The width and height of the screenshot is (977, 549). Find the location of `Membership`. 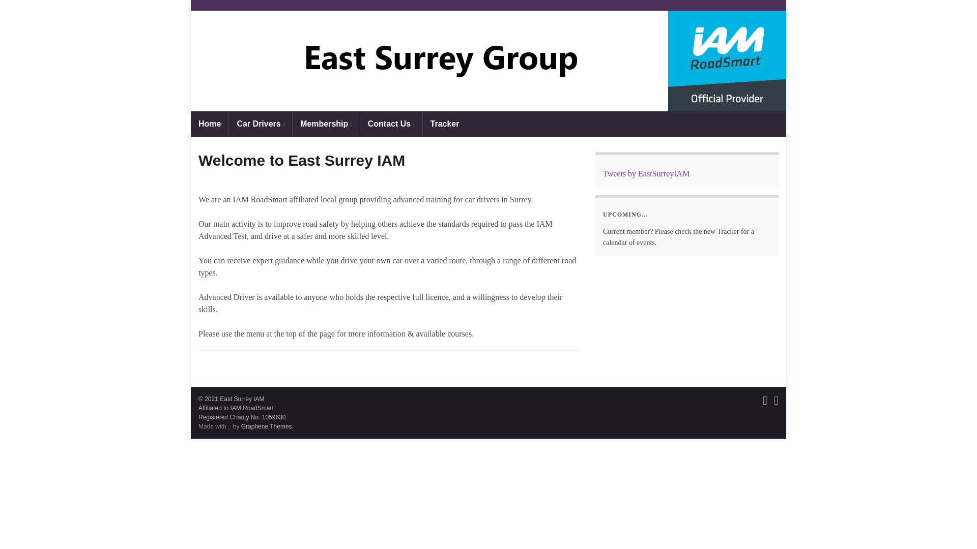

Membership is located at coordinates (326, 124).